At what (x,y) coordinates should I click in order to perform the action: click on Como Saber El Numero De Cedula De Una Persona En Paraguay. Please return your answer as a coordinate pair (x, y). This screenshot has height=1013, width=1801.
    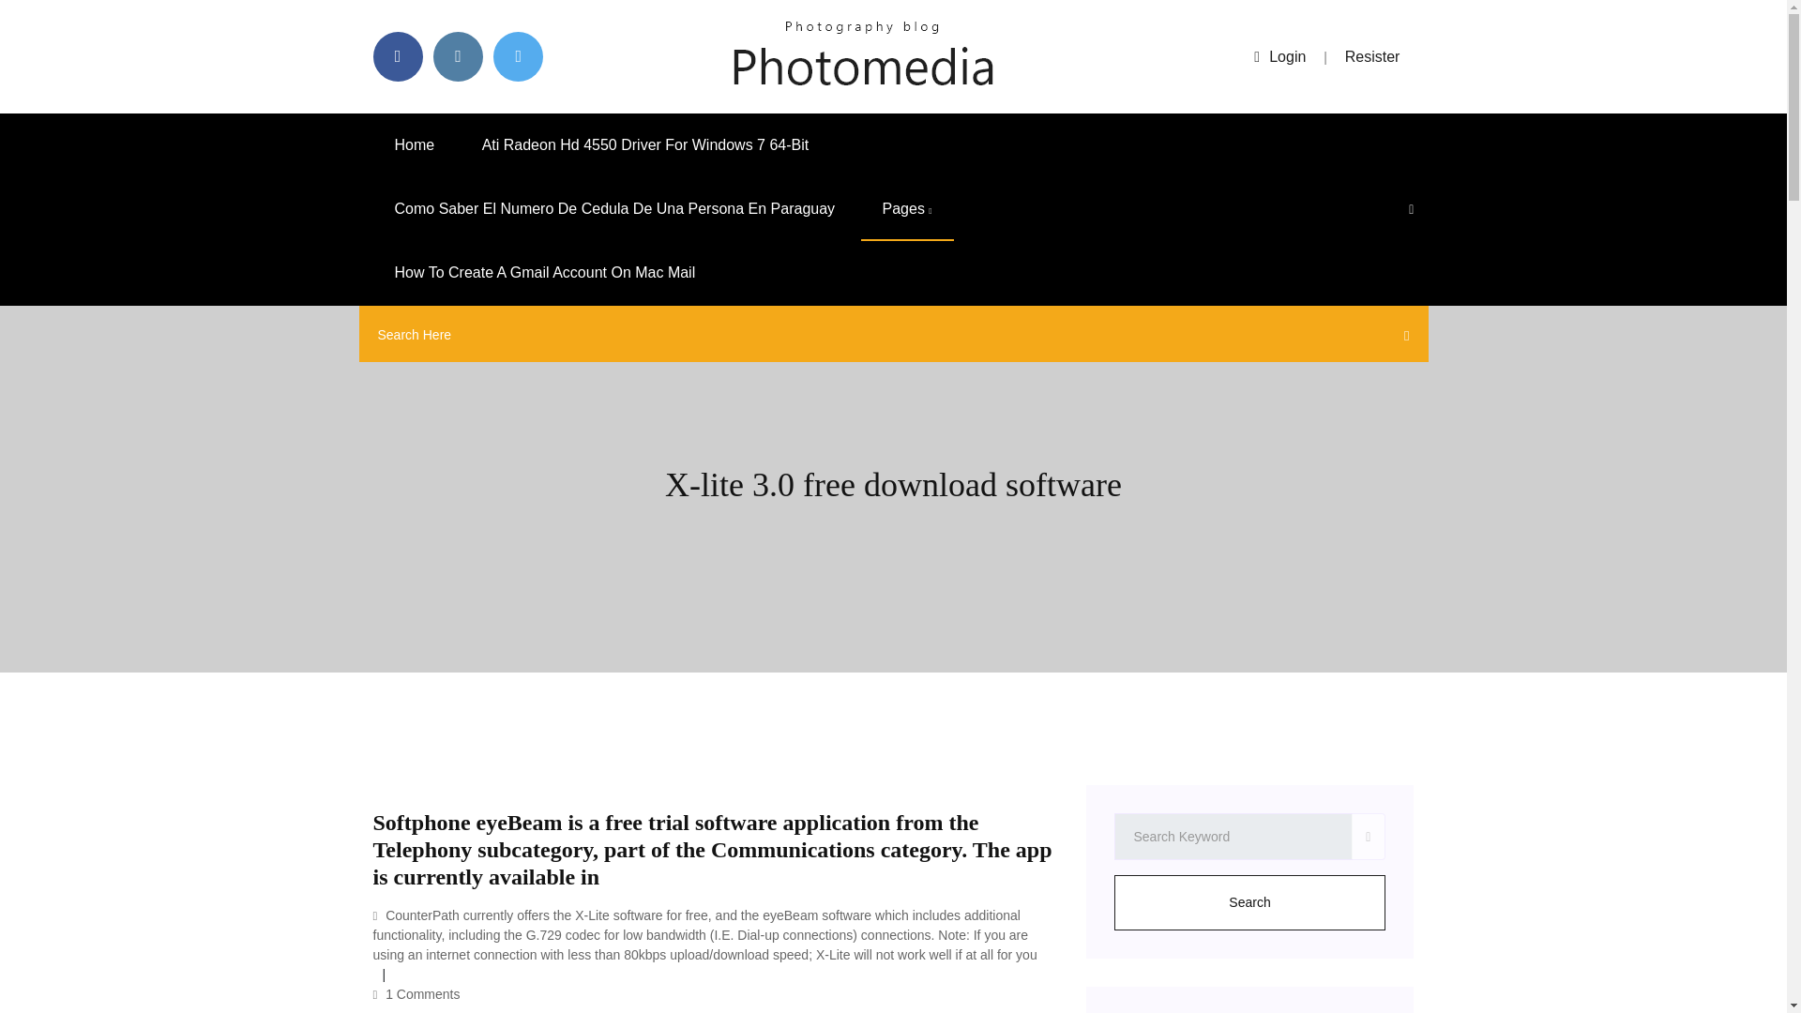
    Looking at the image, I should click on (614, 209).